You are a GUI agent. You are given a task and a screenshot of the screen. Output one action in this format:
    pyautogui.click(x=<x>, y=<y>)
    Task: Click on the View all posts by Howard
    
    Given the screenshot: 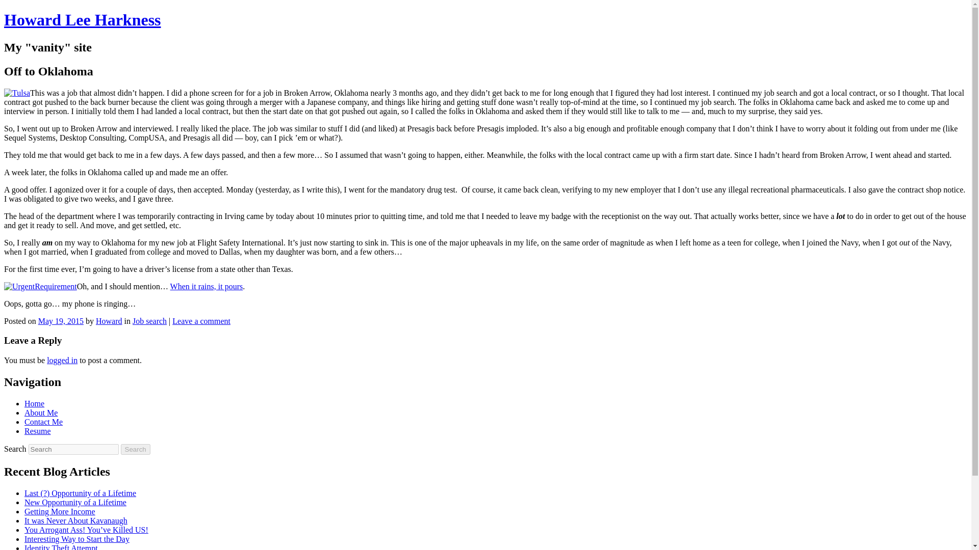 What is the action you would take?
    pyautogui.click(x=109, y=321)
    